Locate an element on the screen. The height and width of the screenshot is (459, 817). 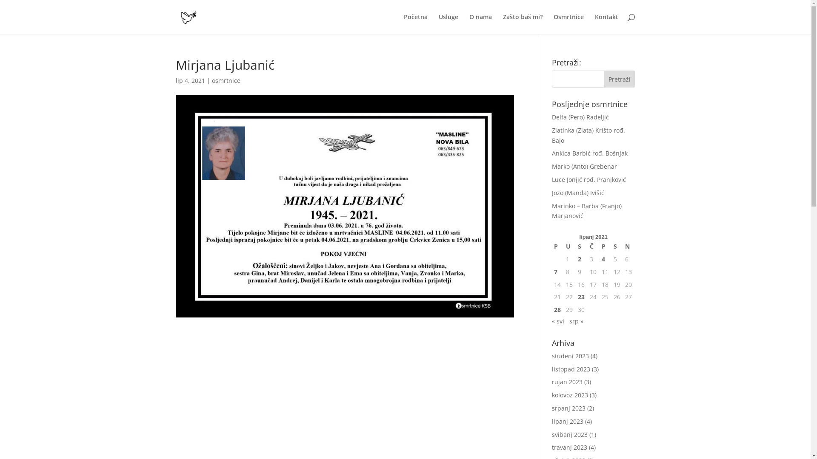
svibanj 2023 is located at coordinates (570, 434).